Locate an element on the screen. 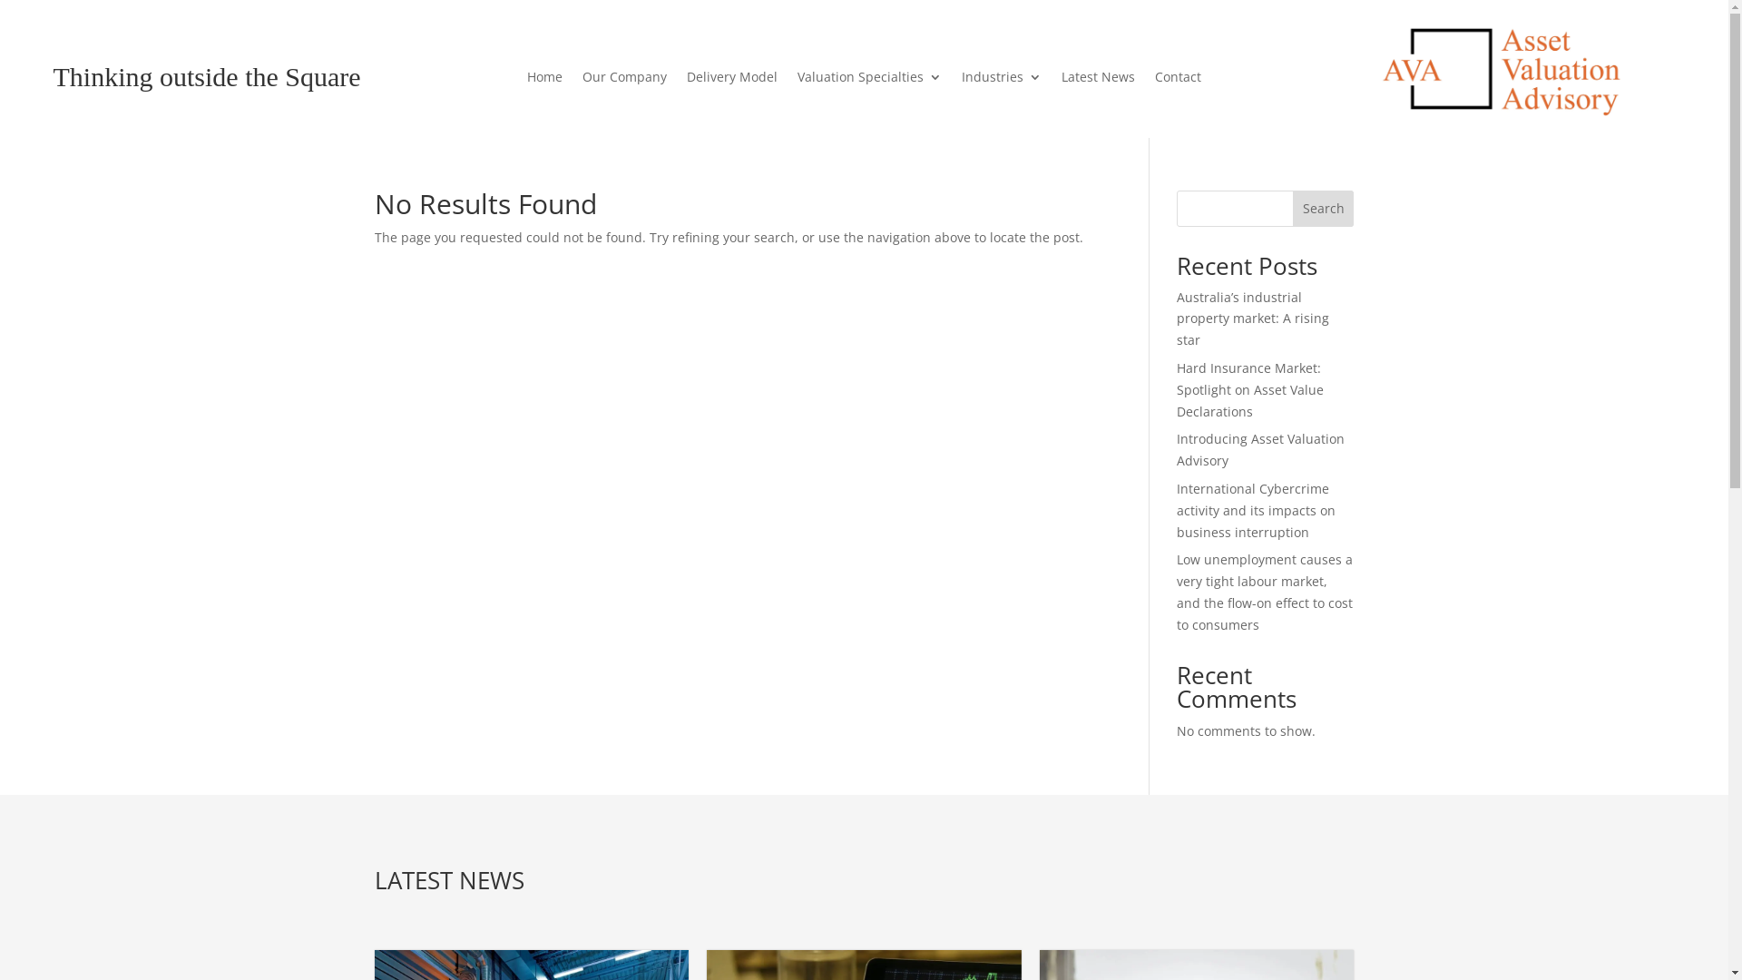 Image resolution: width=1742 pixels, height=980 pixels. AVA Asset Valuation Advisory Logo 2023 - JPG RGB is located at coordinates (1502, 69).